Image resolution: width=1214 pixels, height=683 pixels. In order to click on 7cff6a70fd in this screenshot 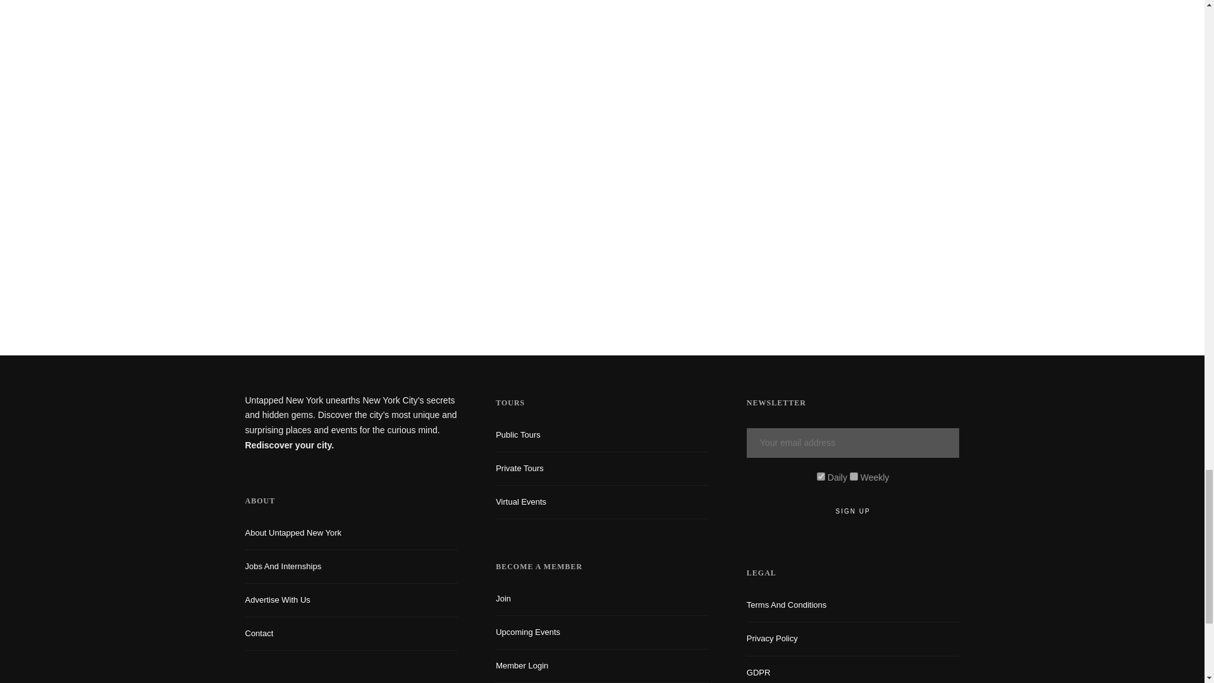, I will do `click(854, 477)`.